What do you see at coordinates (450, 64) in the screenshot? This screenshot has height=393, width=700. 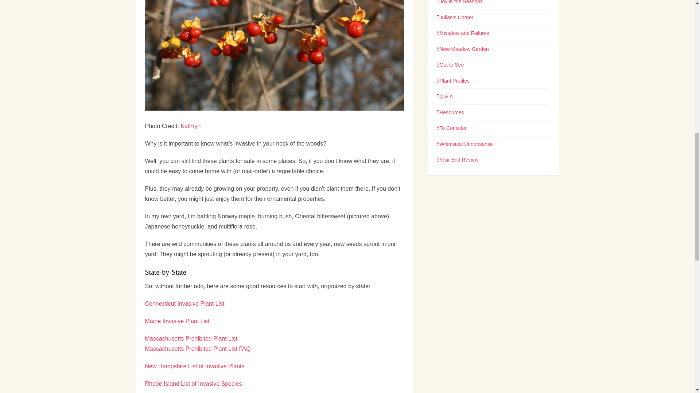 I see `Out to See` at bounding box center [450, 64].